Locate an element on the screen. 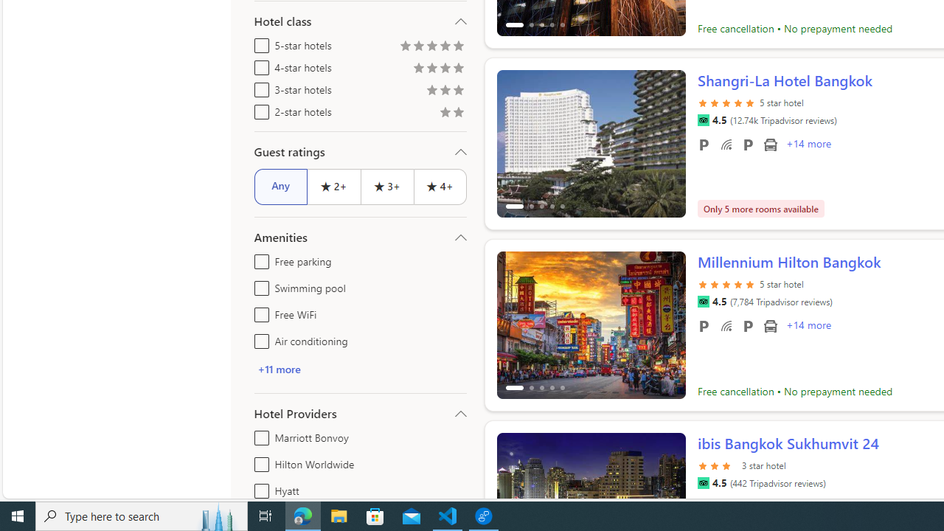 This screenshot has width=944, height=531. Hotel Providers is located at coordinates (360, 413).